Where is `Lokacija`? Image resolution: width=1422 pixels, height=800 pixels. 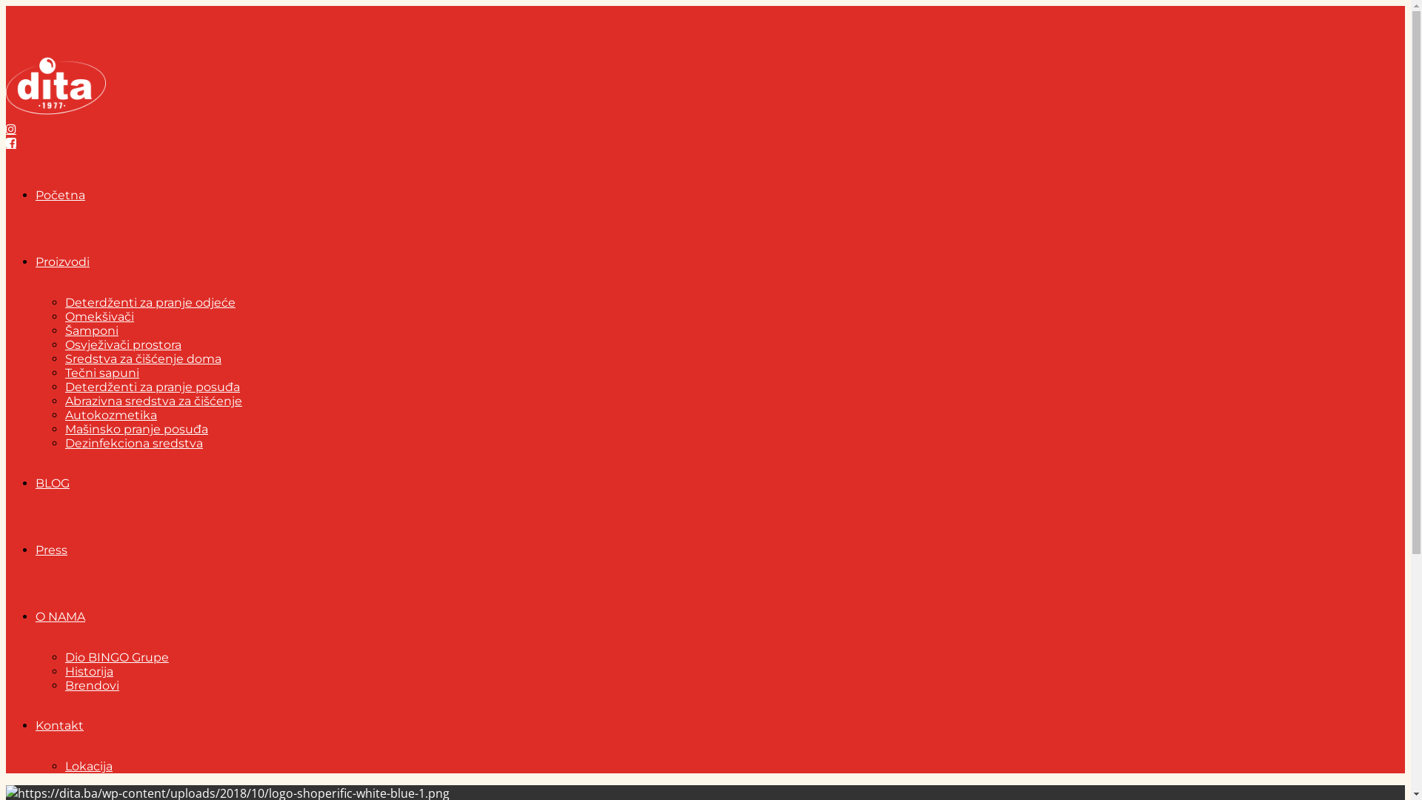
Lokacija is located at coordinates (89, 766).